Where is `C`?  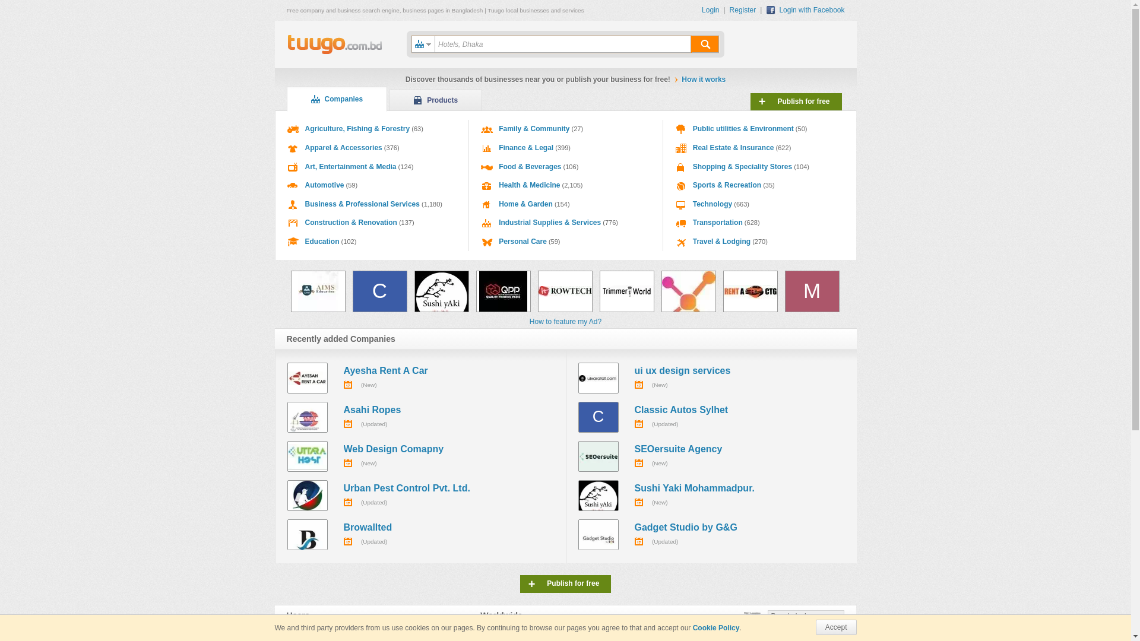
C is located at coordinates (380, 291).